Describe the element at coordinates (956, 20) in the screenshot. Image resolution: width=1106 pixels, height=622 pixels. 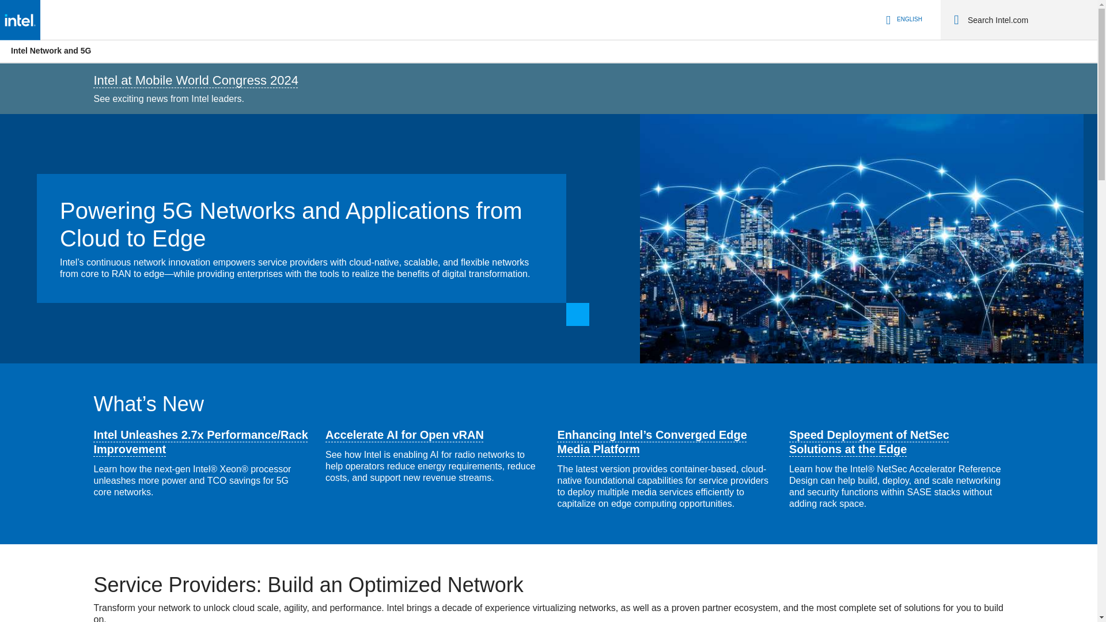
I see `Search` at that location.